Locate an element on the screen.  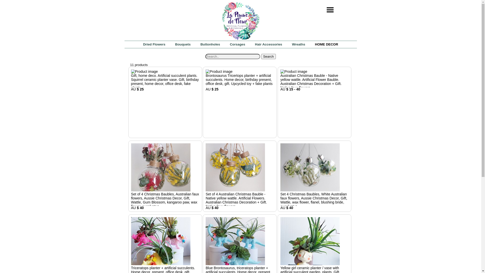
Bouquets is located at coordinates (183, 44).